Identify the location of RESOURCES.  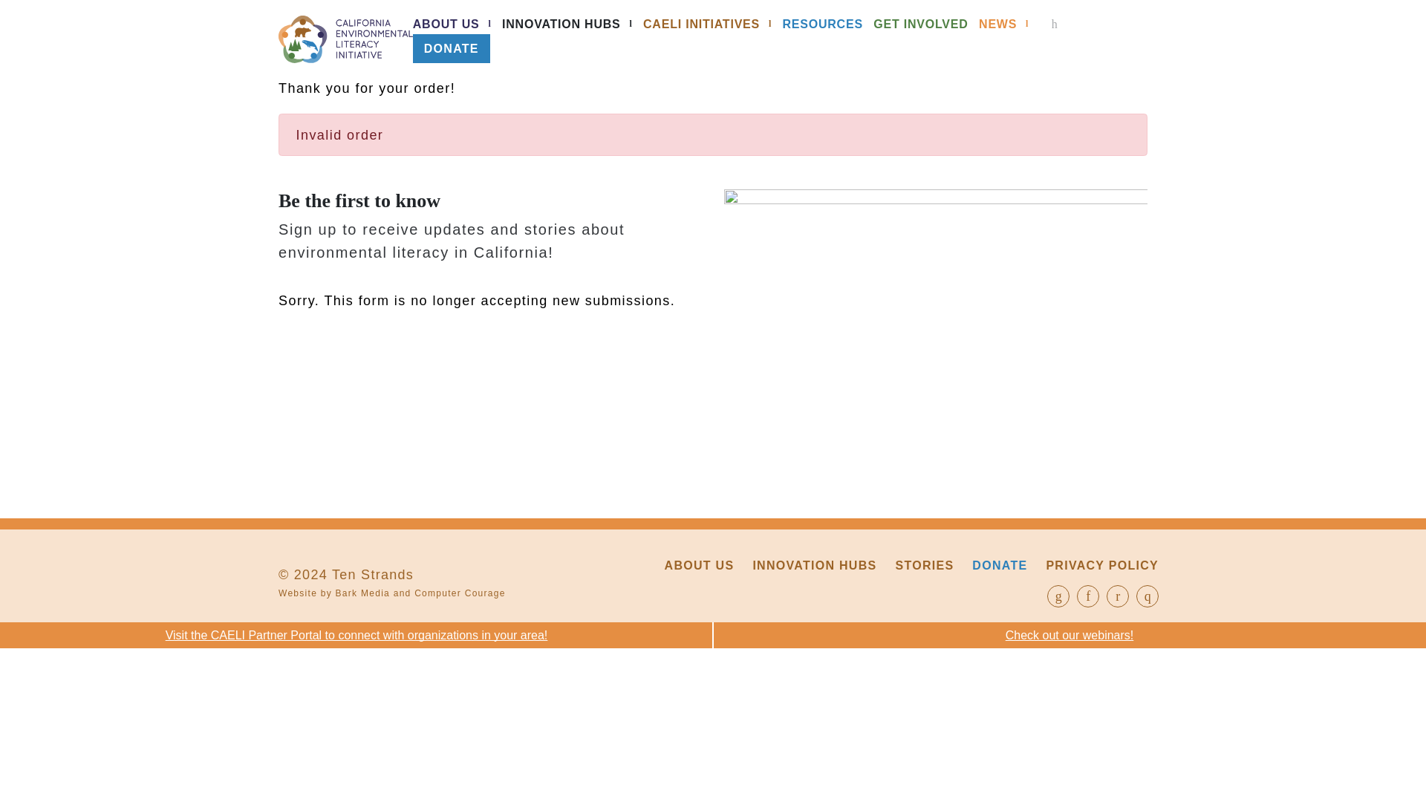
(821, 24).